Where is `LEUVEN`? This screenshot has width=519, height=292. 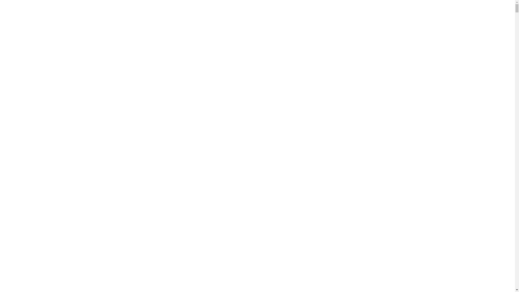 LEUVEN is located at coordinates (293, 121).